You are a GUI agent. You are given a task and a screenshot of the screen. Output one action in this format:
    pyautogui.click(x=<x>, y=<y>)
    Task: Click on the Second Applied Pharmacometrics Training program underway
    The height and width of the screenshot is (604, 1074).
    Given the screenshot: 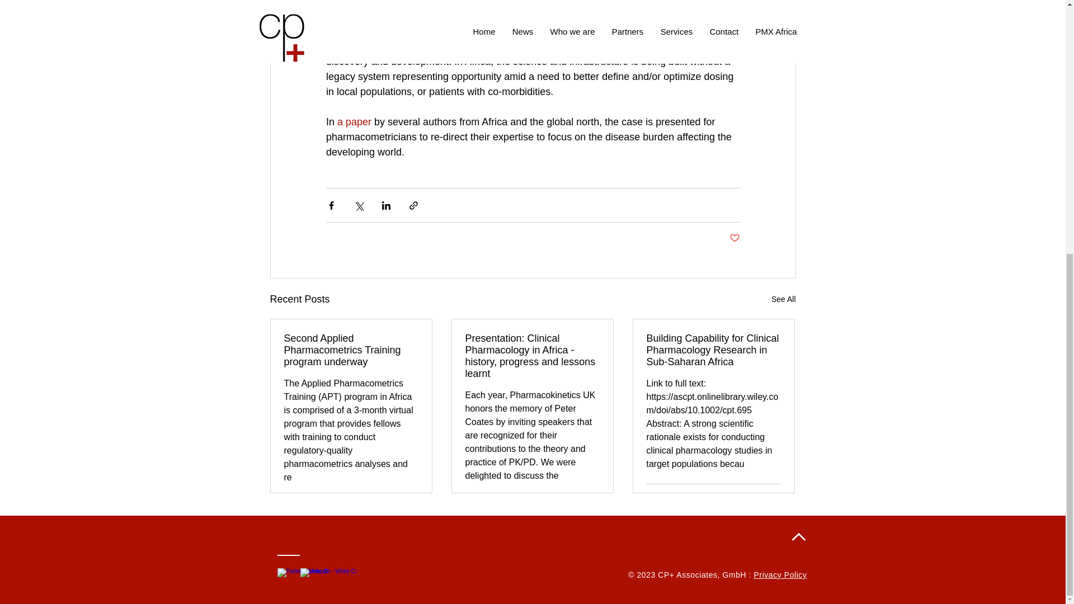 What is the action you would take?
    pyautogui.click(x=351, y=350)
    